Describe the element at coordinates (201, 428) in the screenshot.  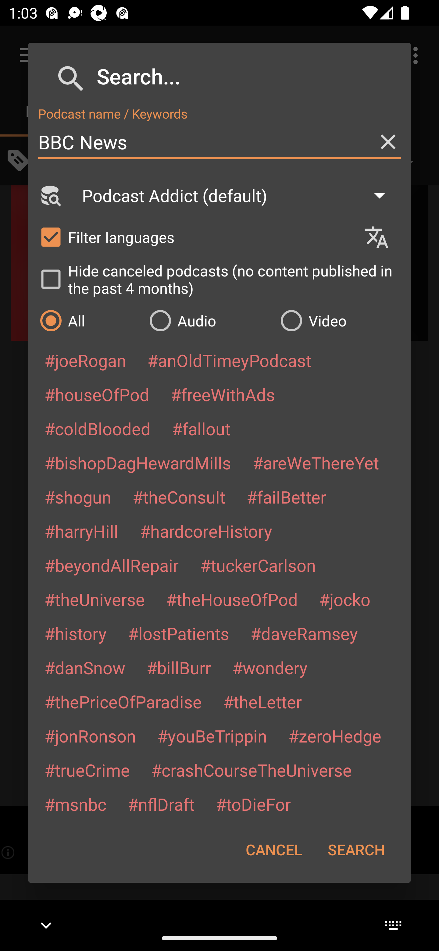
I see `#fallout` at that location.